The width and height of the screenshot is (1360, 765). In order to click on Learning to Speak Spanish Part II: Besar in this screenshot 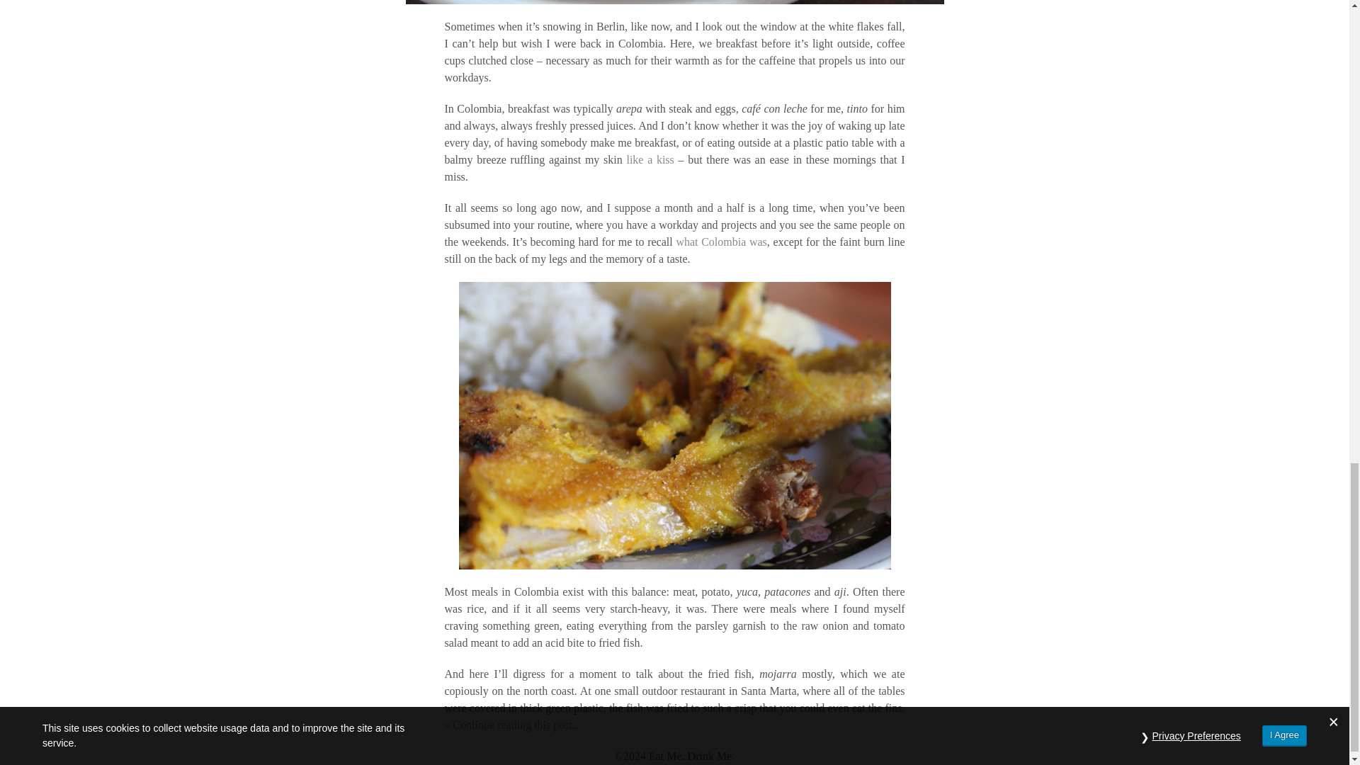, I will do `click(649, 160)`.